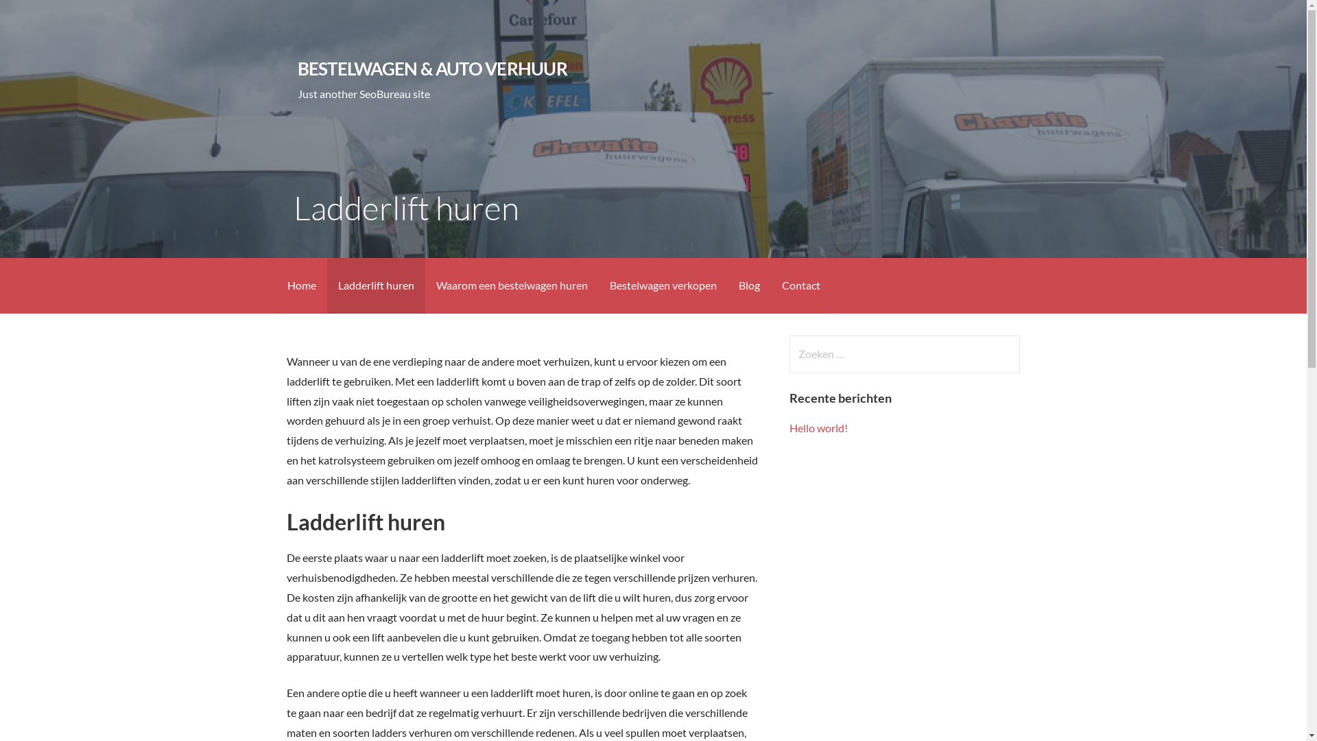  I want to click on Blog, so click(749, 285).